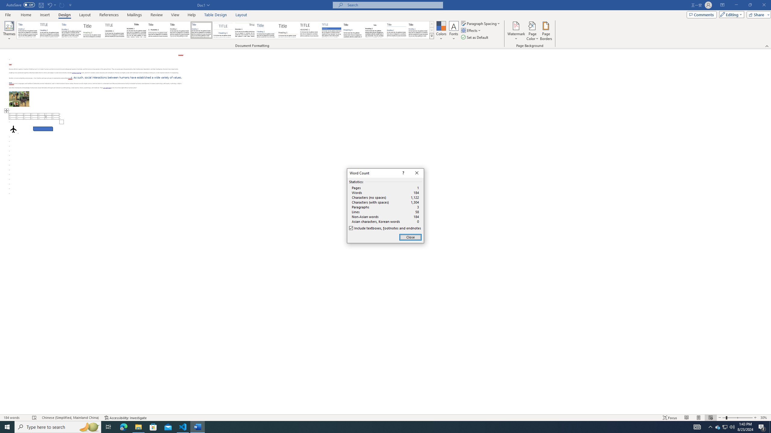 This screenshot has width=771, height=433. Describe the element at coordinates (722, 5) in the screenshot. I see `Ribbon Display Options` at that location.